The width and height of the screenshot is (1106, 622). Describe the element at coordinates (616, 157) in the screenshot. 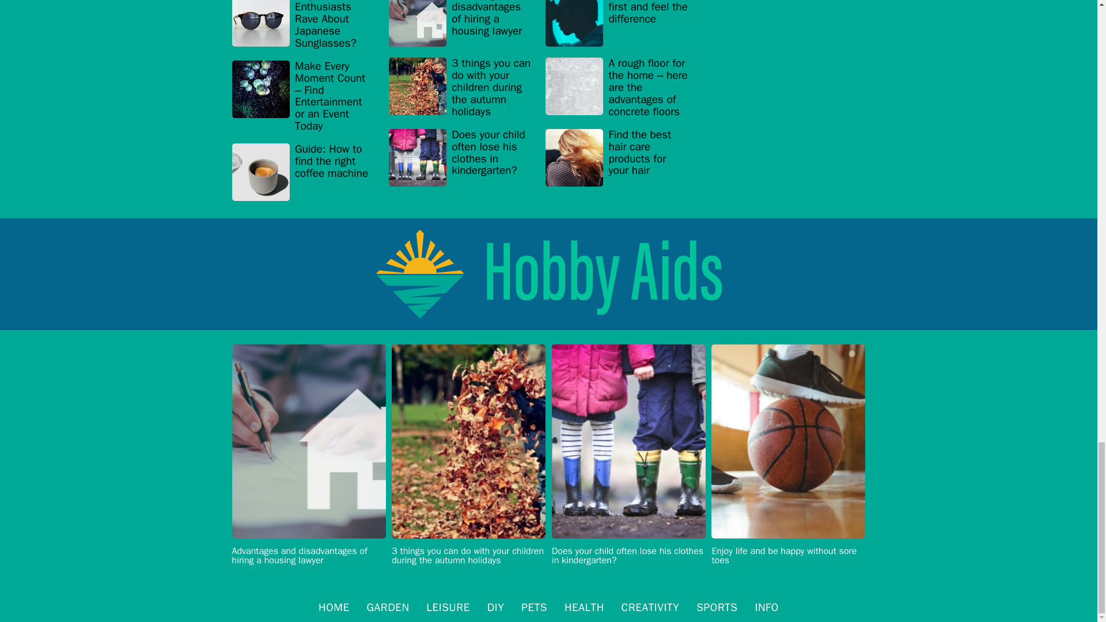

I see `Find the best hair care products for your hair` at that location.